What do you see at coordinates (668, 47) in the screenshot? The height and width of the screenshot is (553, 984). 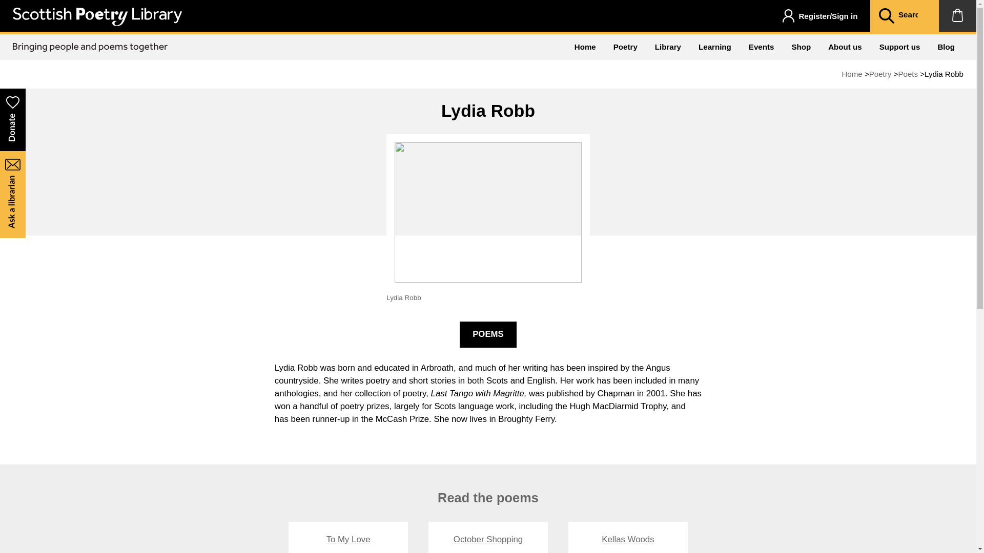 I see `Library` at bounding box center [668, 47].